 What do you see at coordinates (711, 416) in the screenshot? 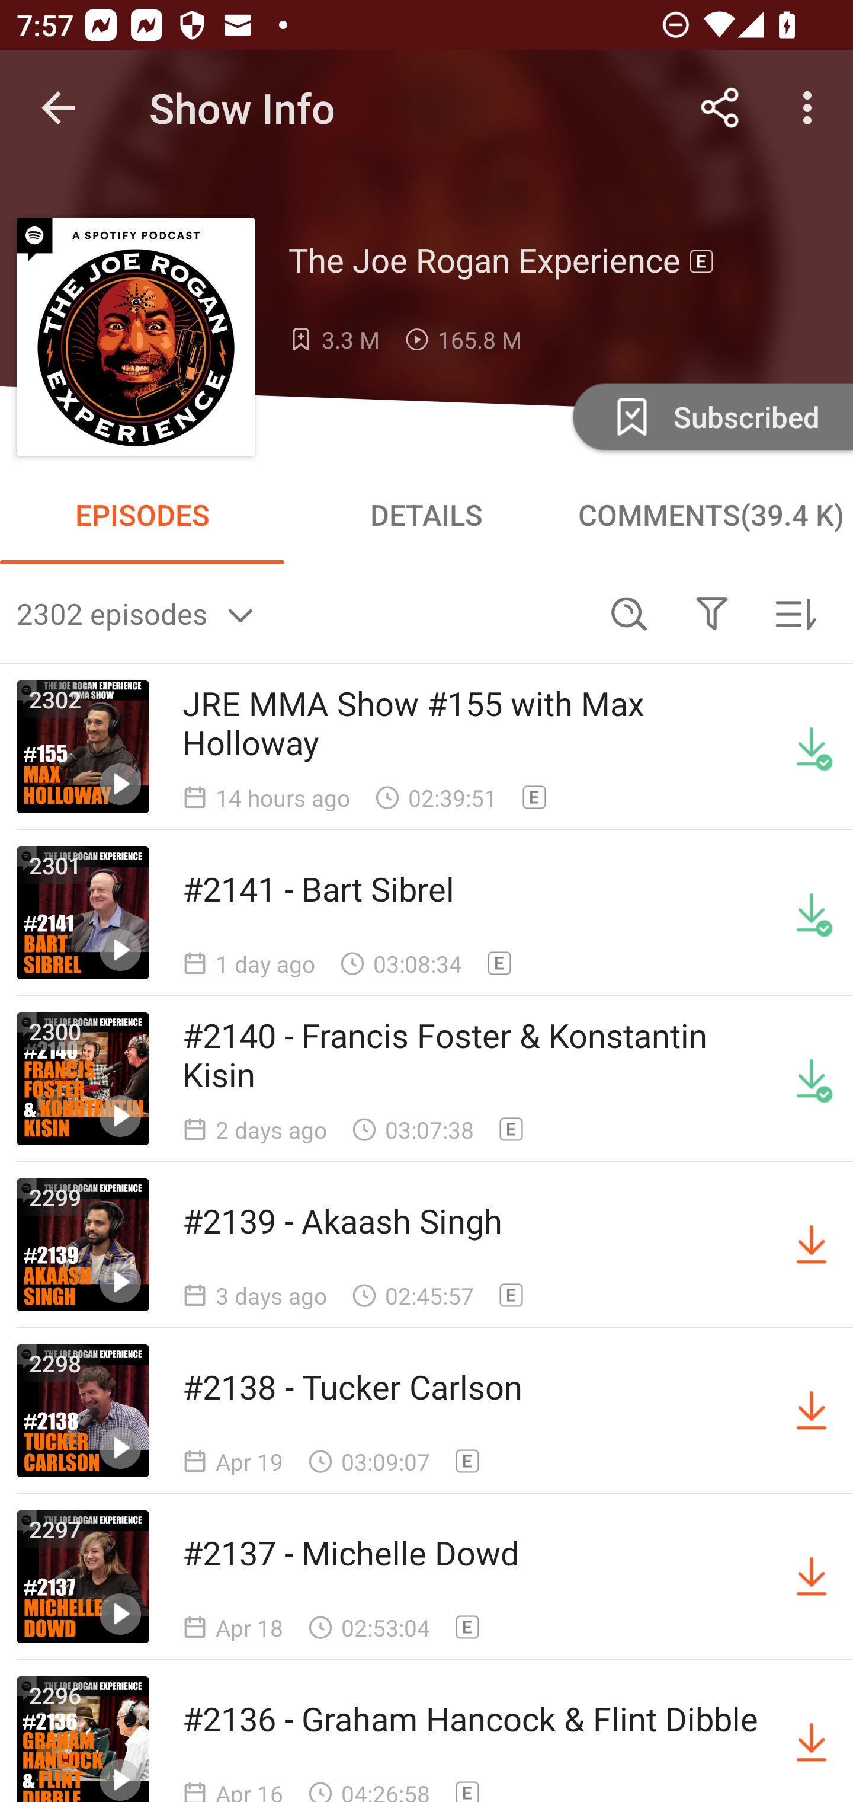
I see `Unsubscribe Subscribed` at bounding box center [711, 416].